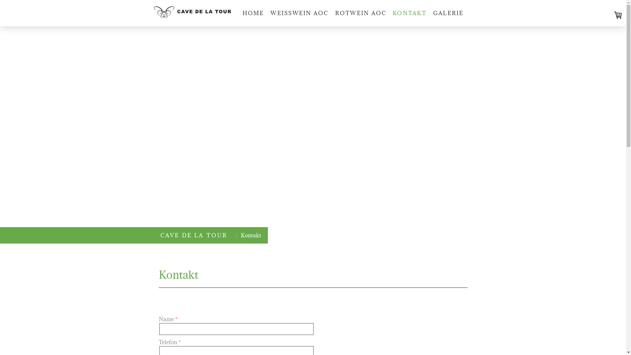  What do you see at coordinates (249, 235) in the screenshot?
I see `Kontakt` at bounding box center [249, 235].